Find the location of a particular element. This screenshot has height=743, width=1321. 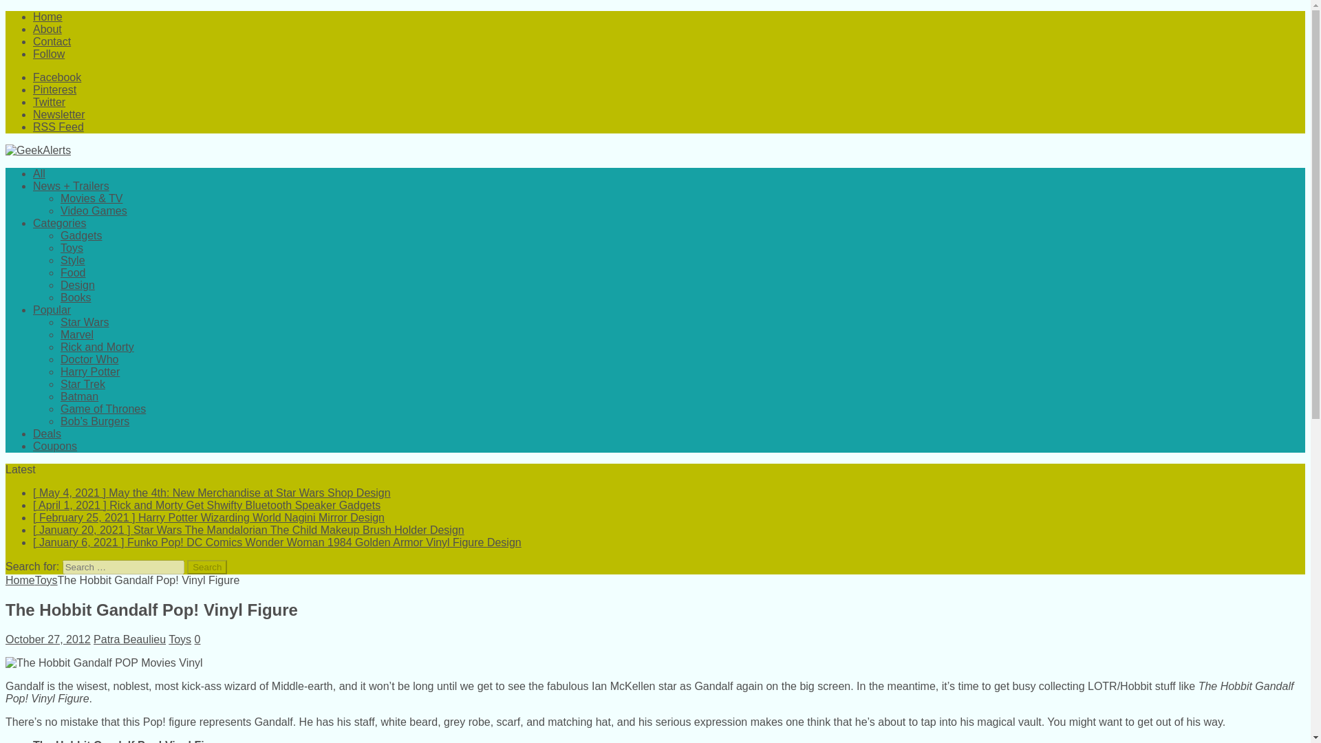

Facebook is located at coordinates (56, 77).